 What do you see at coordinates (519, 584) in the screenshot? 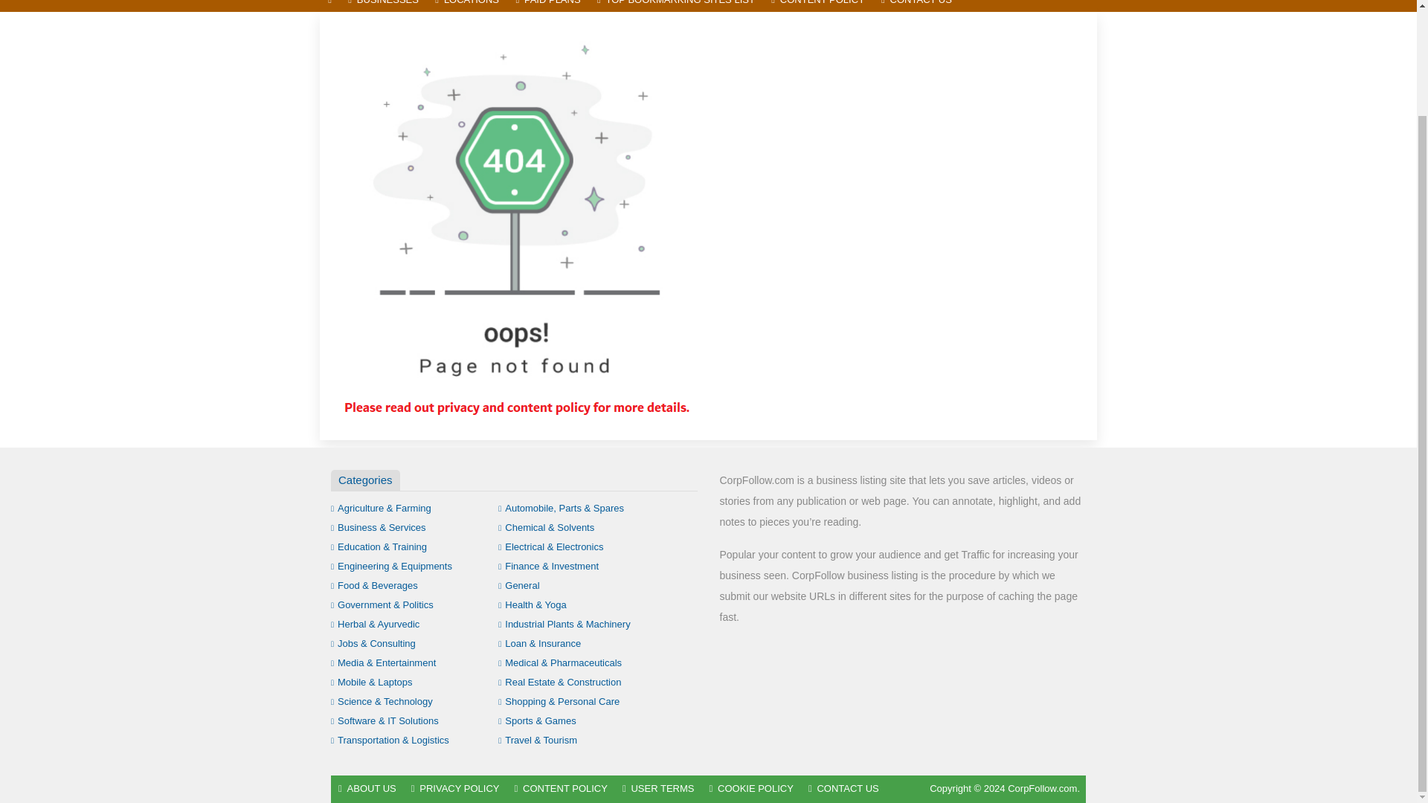
I see `General` at bounding box center [519, 584].